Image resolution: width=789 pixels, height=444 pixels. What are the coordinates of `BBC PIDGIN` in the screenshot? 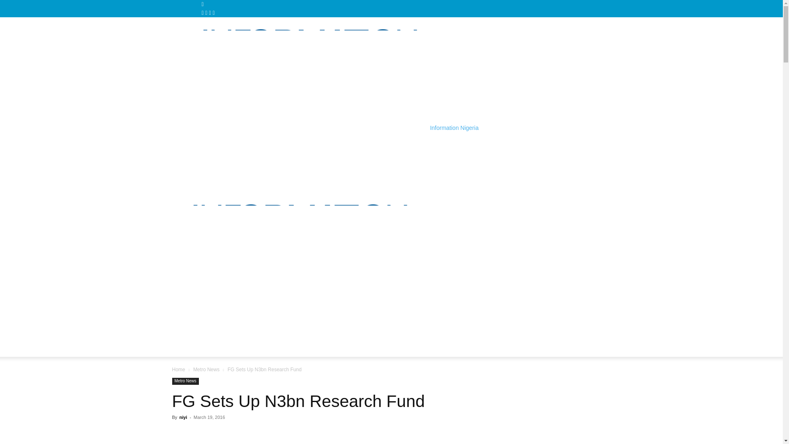 It's located at (422, 320).